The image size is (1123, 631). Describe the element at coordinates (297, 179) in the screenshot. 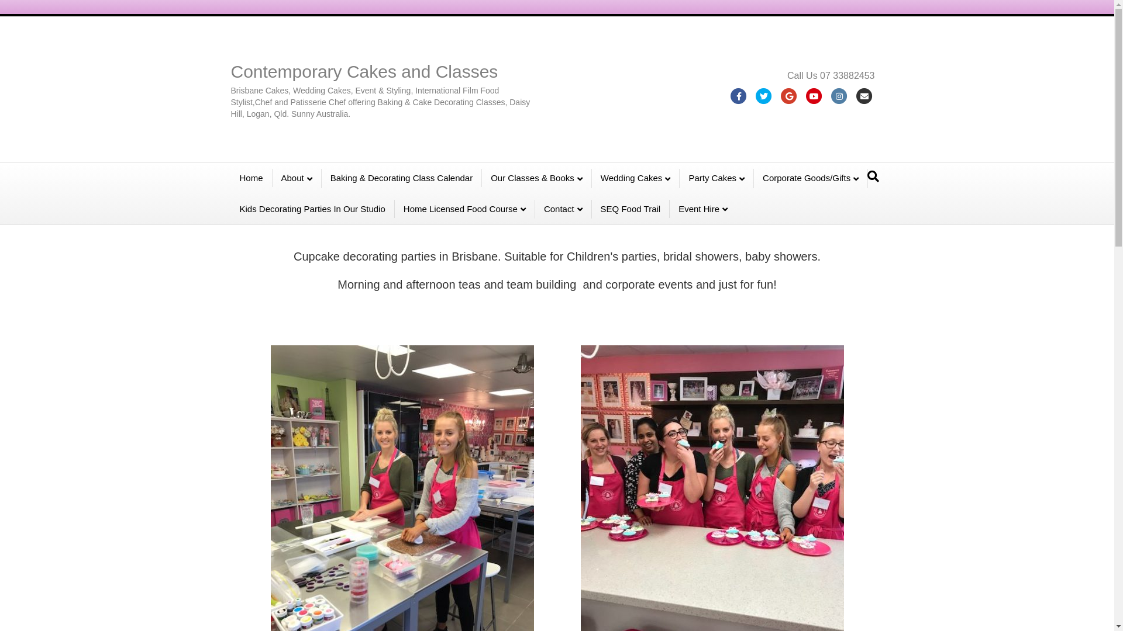

I see `About` at that location.